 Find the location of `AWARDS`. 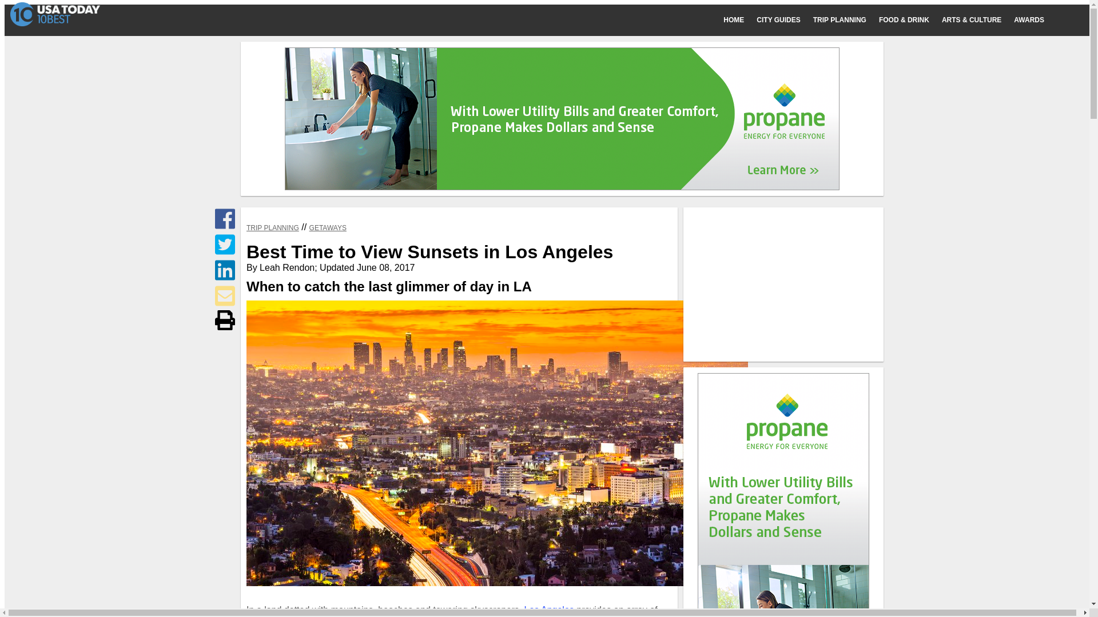

AWARDS is located at coordinates (1035, 21).